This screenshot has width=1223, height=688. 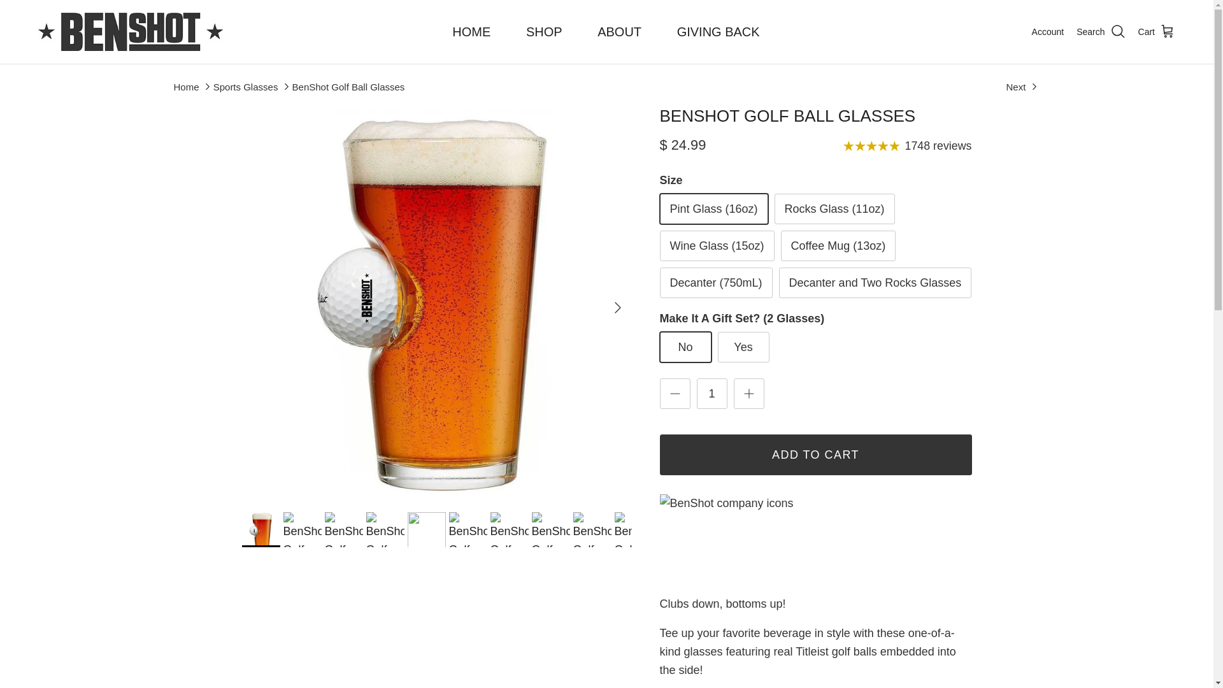 I want to click on 1, so click(x=712, y=394).